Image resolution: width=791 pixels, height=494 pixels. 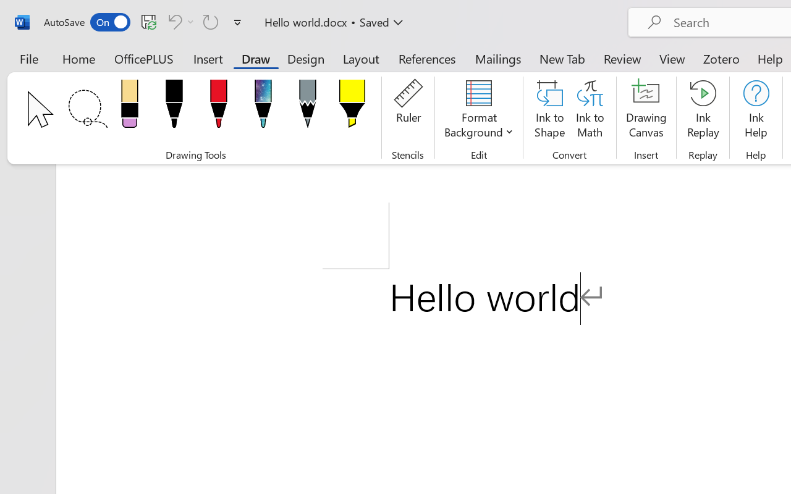 What do you see at coordinates (28, 58) in the screenshot?
I see `File Tab` at bounding box center [28, 58].